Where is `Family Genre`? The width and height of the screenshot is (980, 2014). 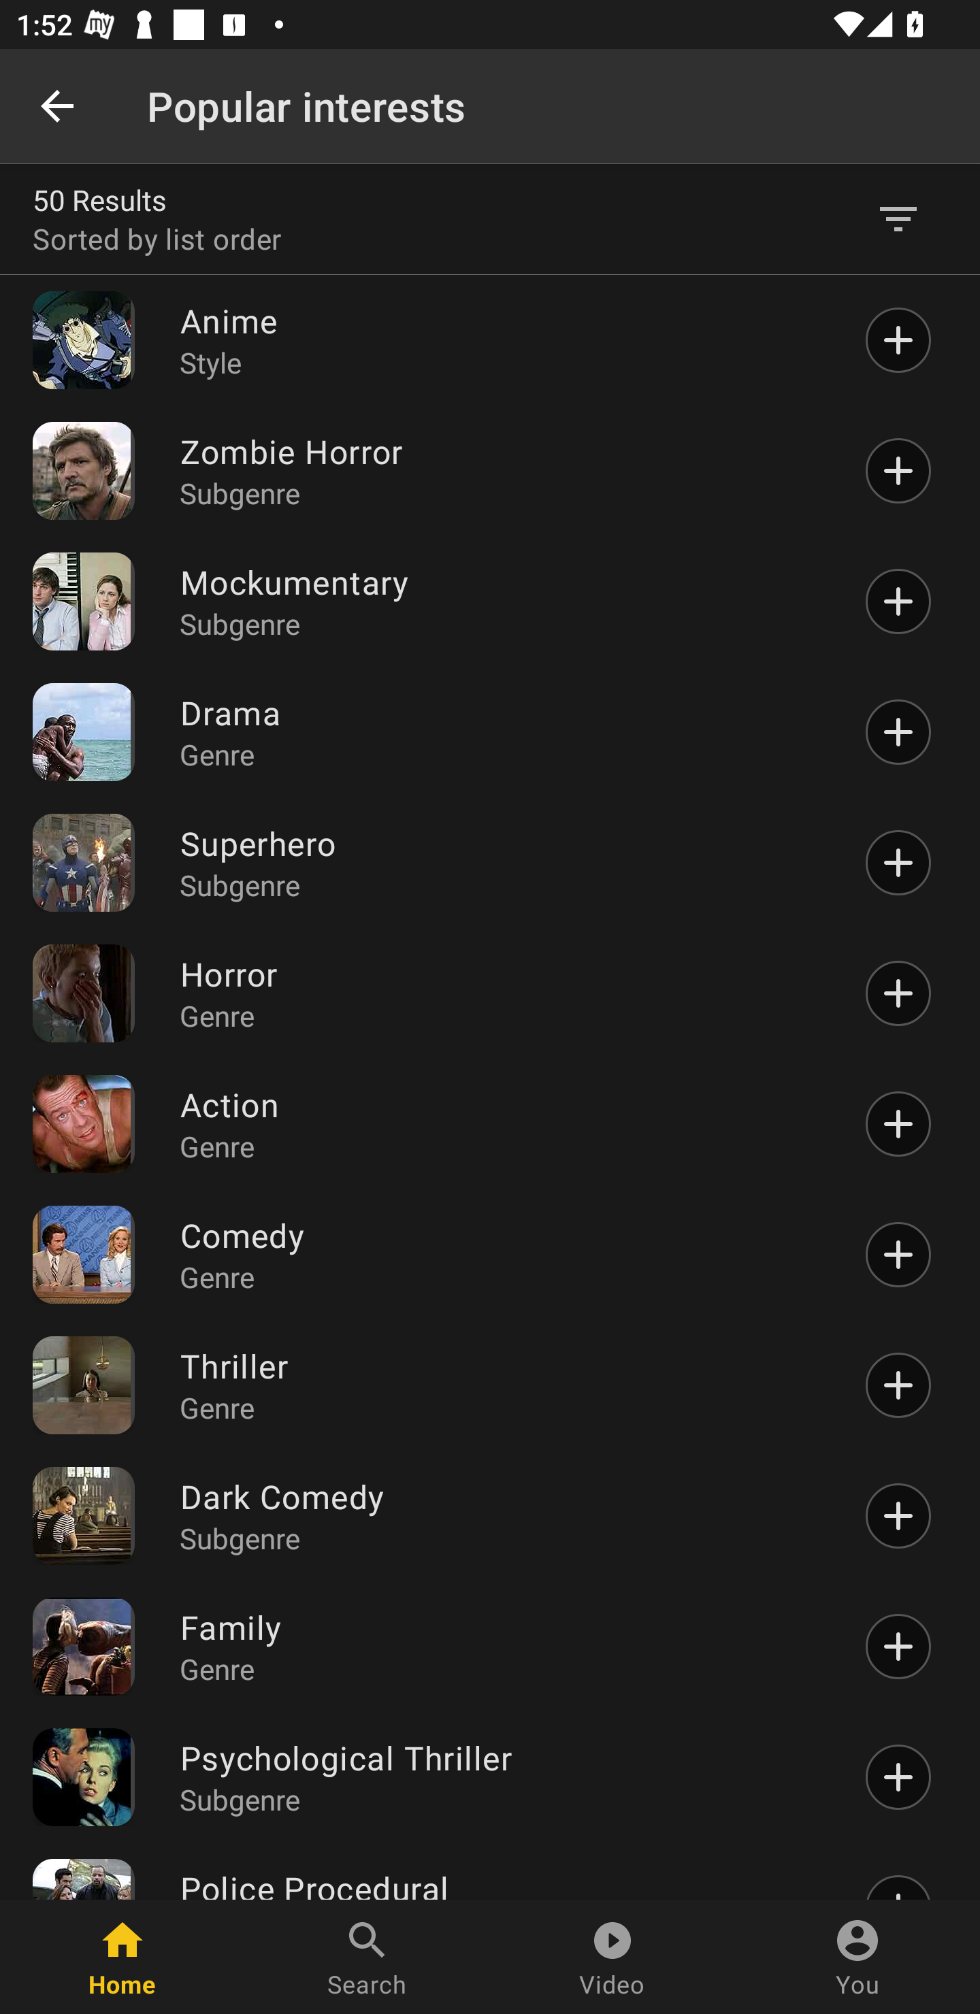
Family Genre is located at coordinates (502, 1647).